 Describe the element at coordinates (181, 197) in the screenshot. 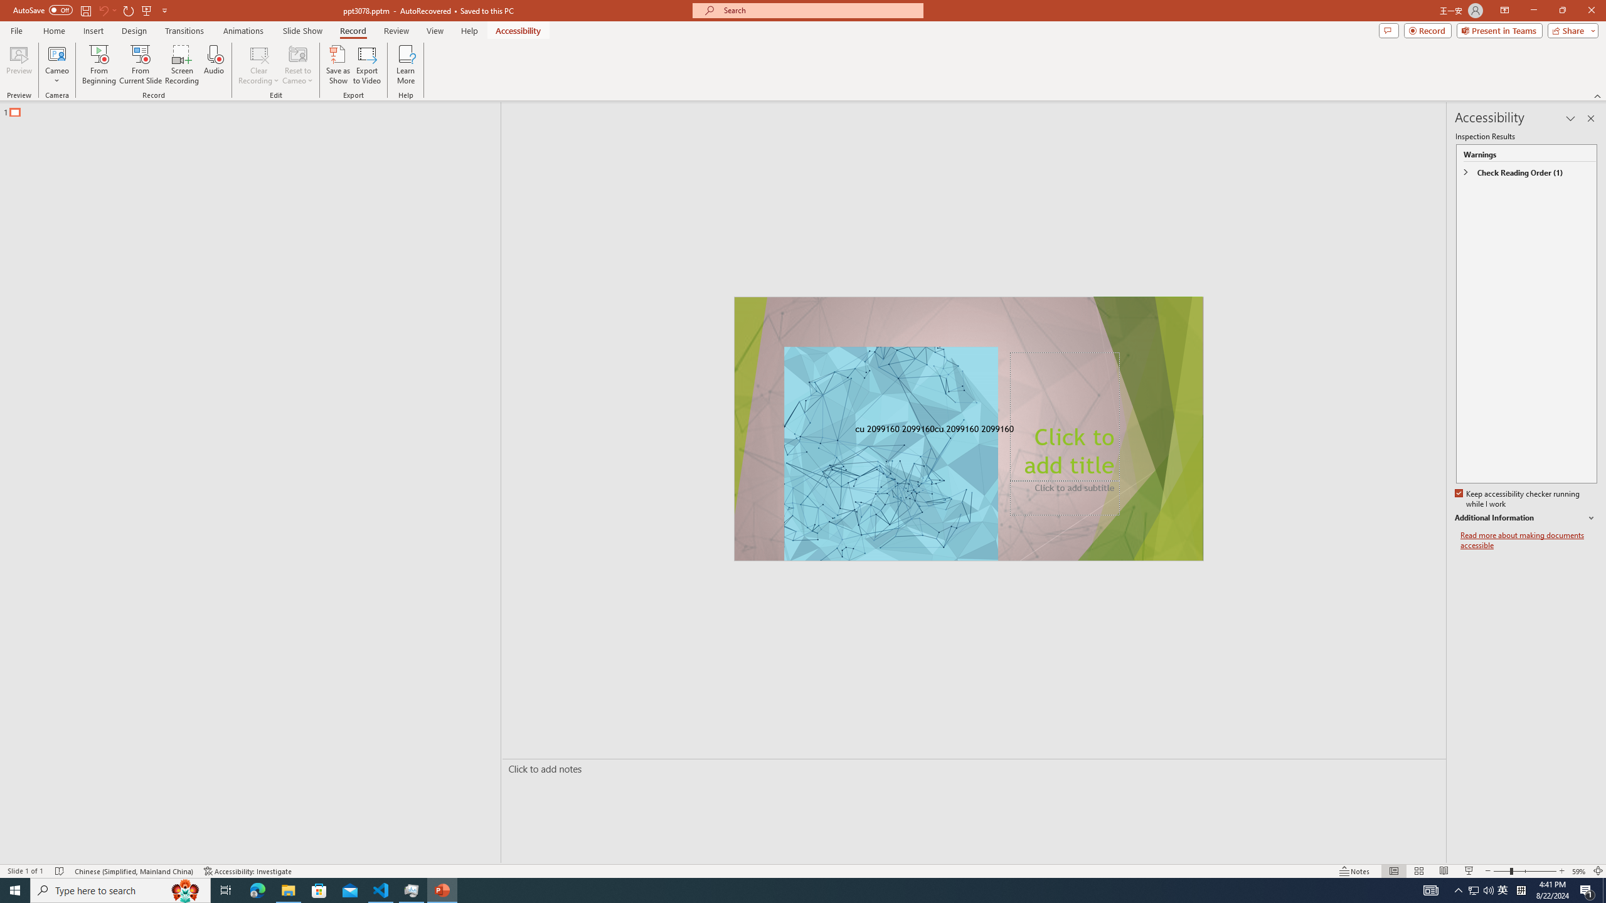

I see `Blender 4.1` at that location.